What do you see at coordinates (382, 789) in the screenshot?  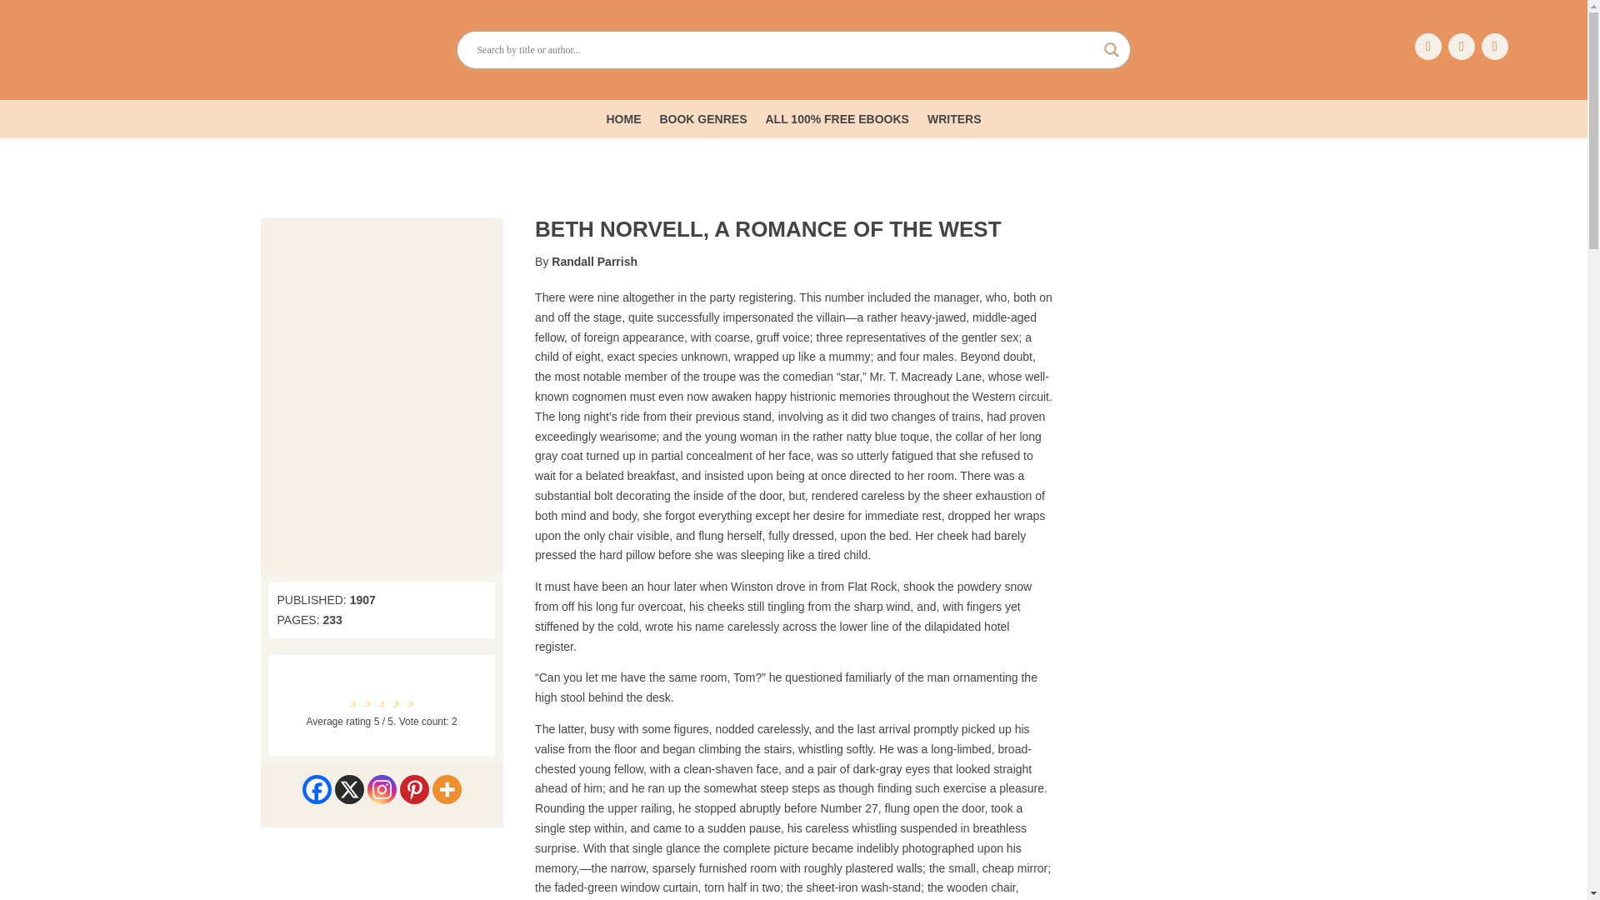 I see `Instagram` at bounding box center [382, 789].